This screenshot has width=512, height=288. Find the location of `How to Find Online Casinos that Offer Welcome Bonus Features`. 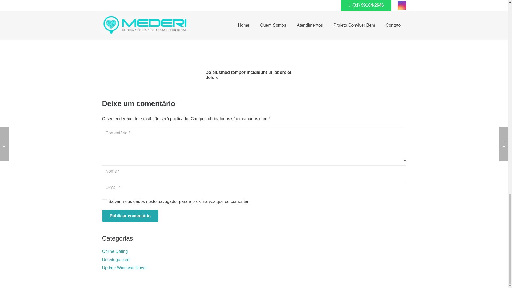

How to Find Online Casinos that Offer Welcome Bonus Features is located at coordinates (357, 6).